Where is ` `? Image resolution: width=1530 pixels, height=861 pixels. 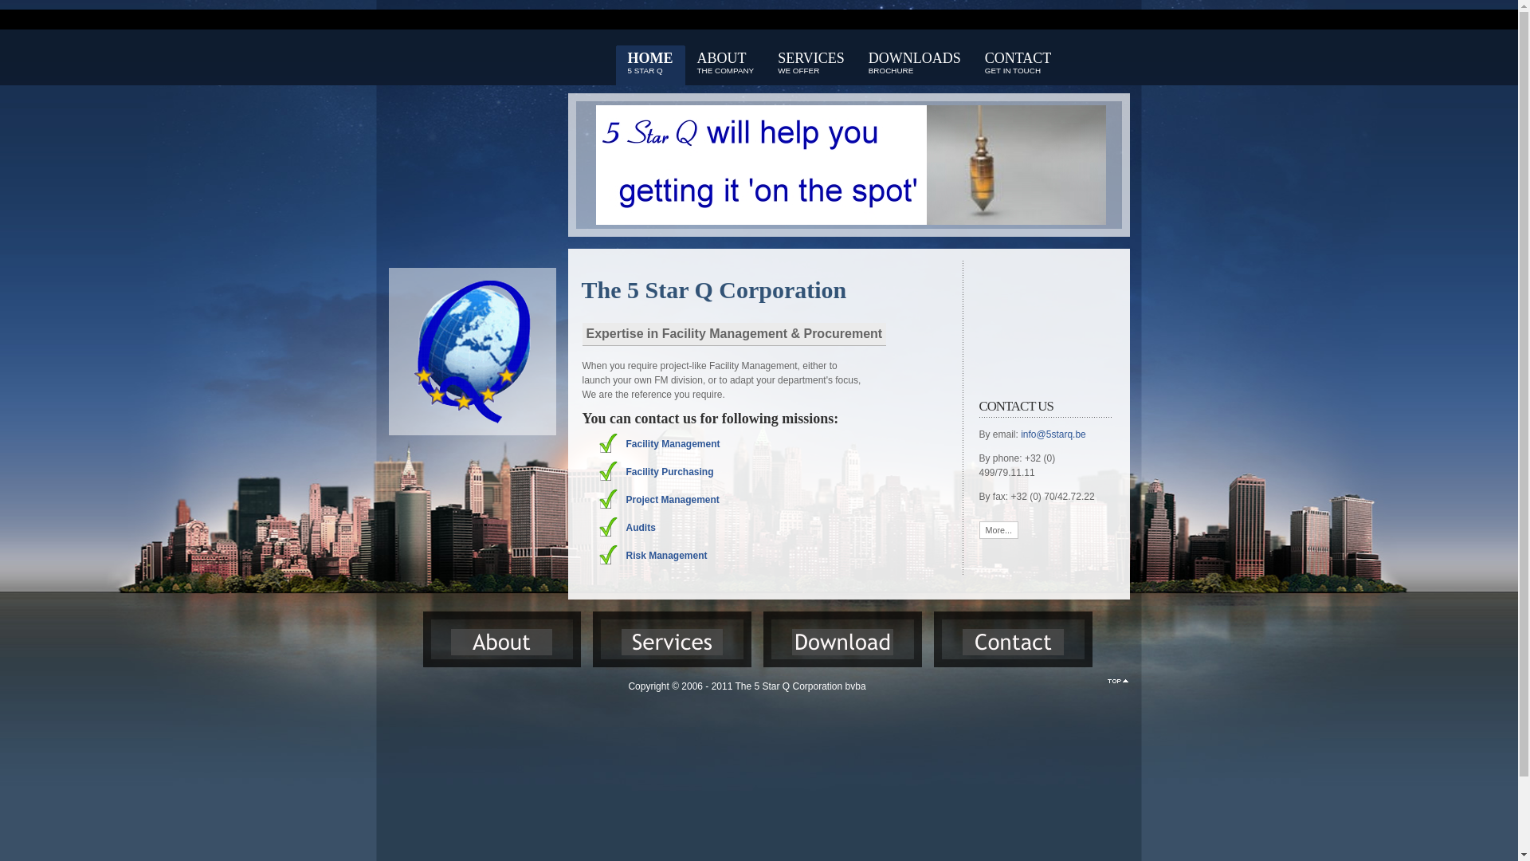
  is located at coordinates (1118, 681).